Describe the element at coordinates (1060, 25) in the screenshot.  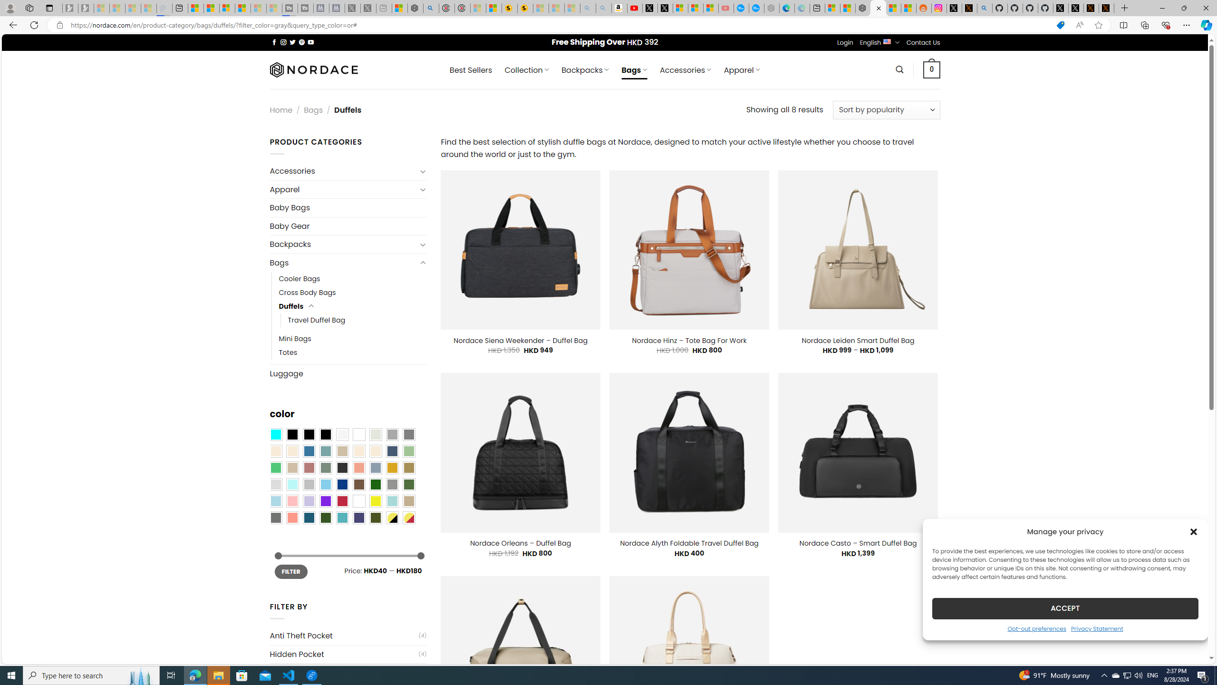
I see `This site has coupons! Shopping in Microsoft Edge` at that location.